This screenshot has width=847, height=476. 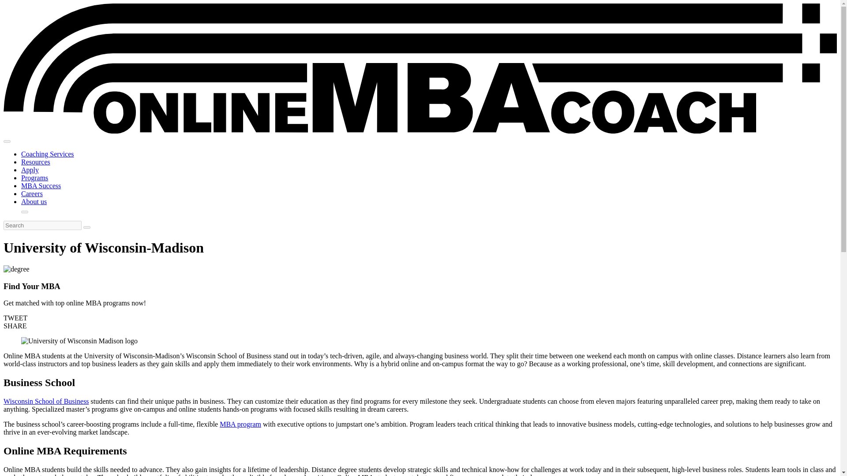 I want to click on About us, so click(x=34, y=201).